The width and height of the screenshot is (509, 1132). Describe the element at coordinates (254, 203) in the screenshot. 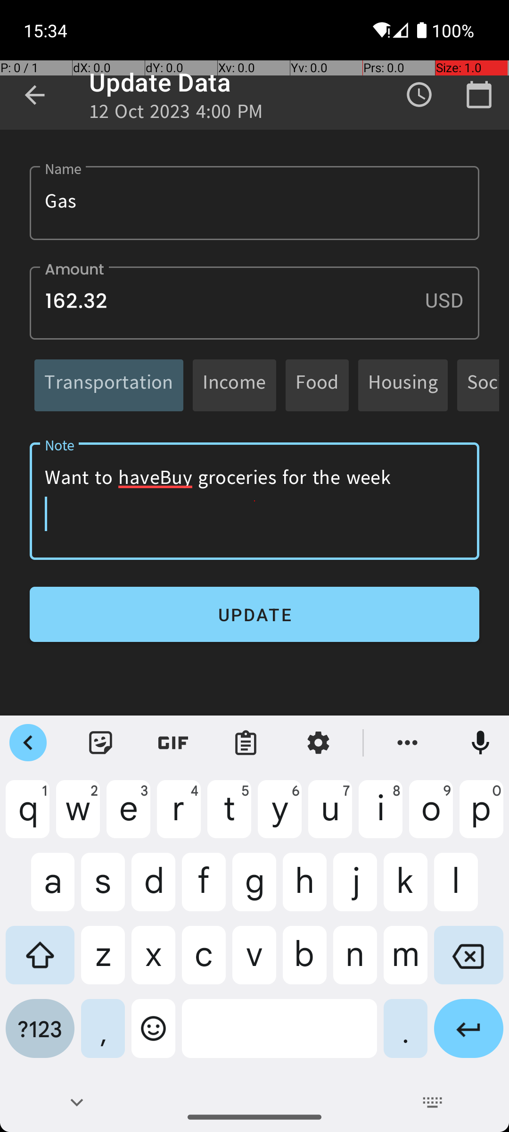

I see `Gas` at that location.